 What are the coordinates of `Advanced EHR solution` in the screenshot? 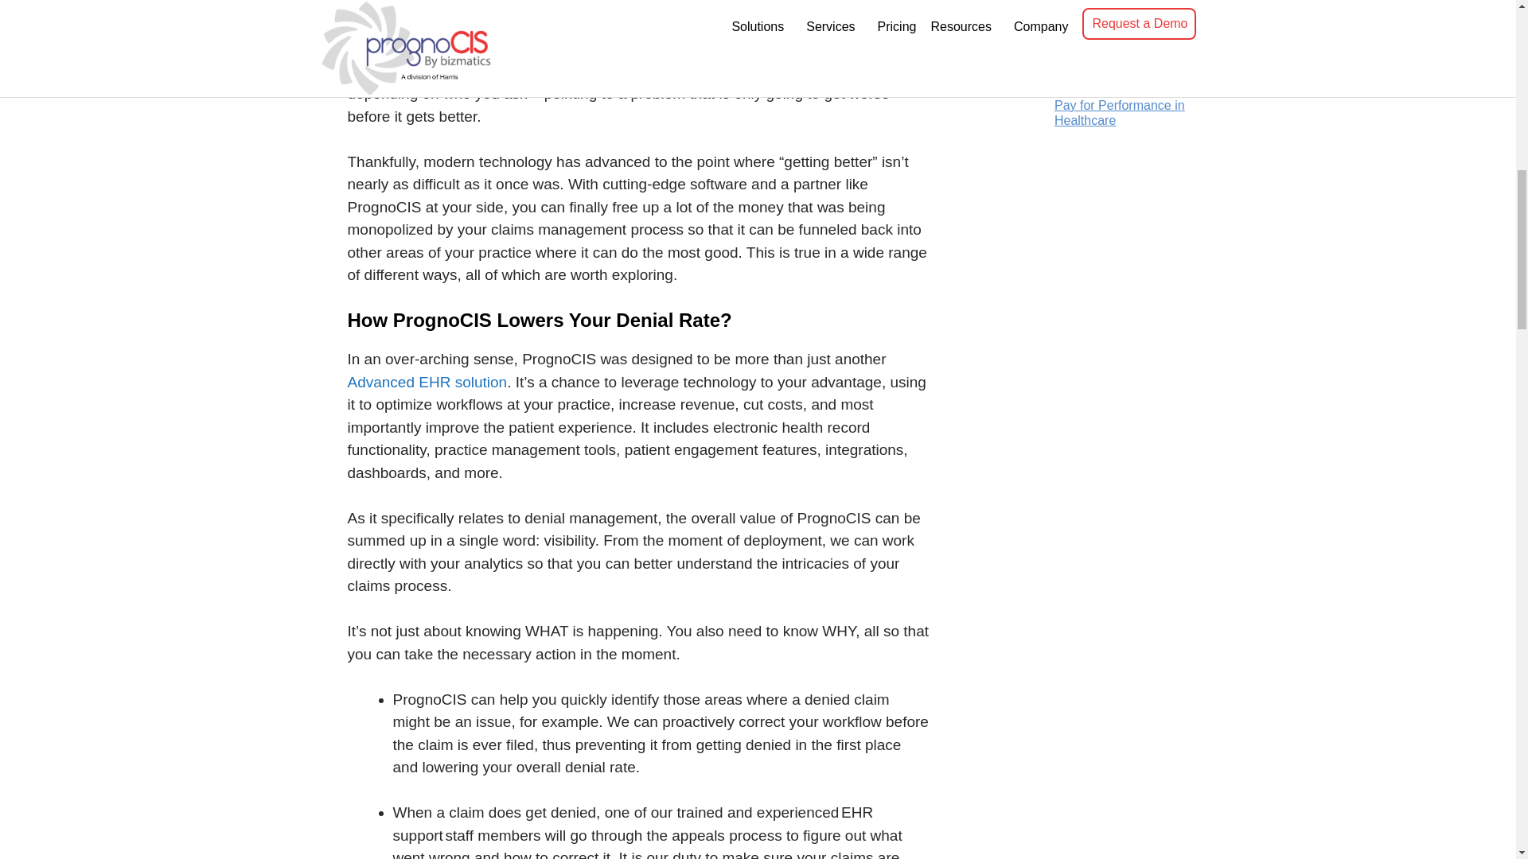 It's located at (427, 382).